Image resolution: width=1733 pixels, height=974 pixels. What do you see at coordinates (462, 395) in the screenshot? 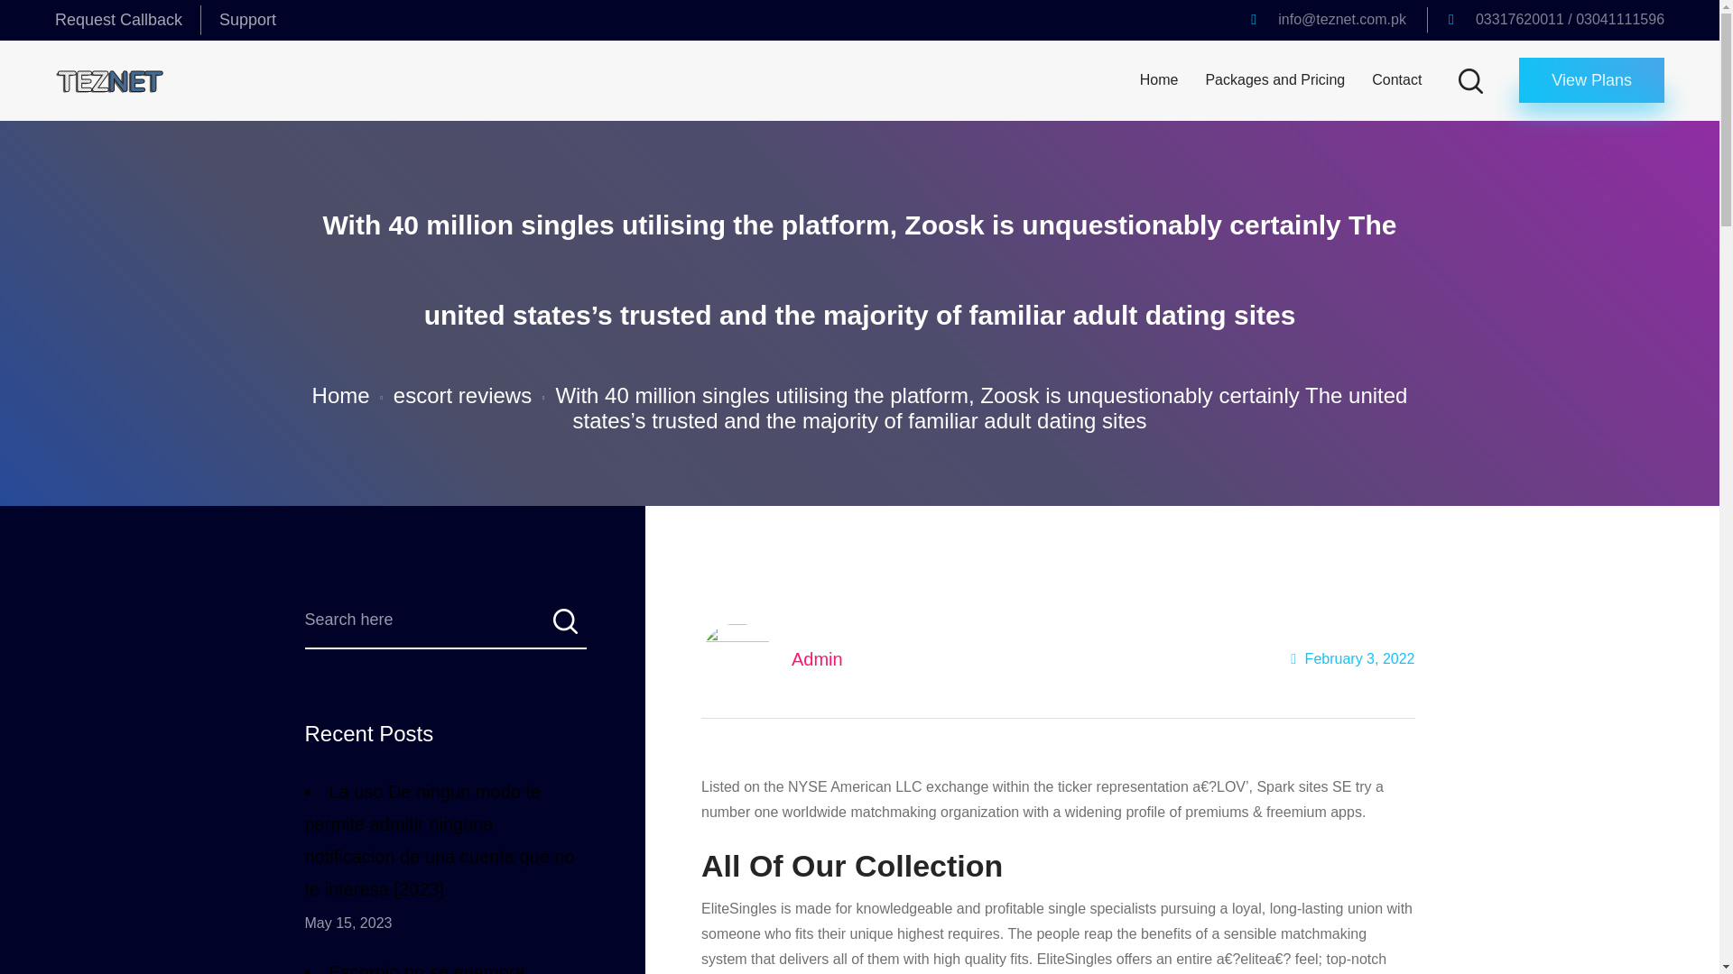
I see `escort reviews` at bounding box center [462, 395].